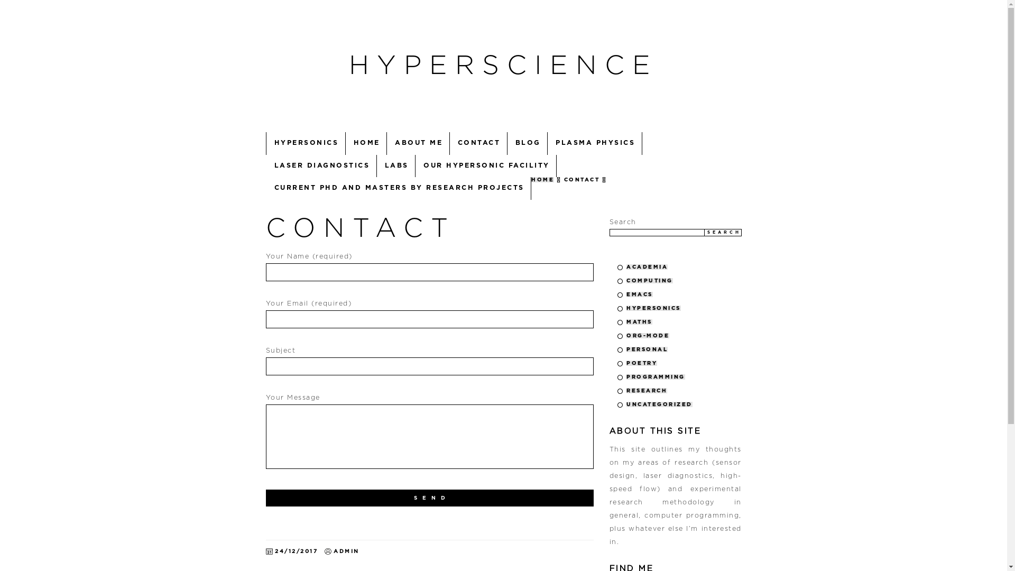 Image resolution: width=1015 pixels, height=571 pixels. Describe the element at coordinates (642, 363) in the screenshot. I see `POETRY` at that location.